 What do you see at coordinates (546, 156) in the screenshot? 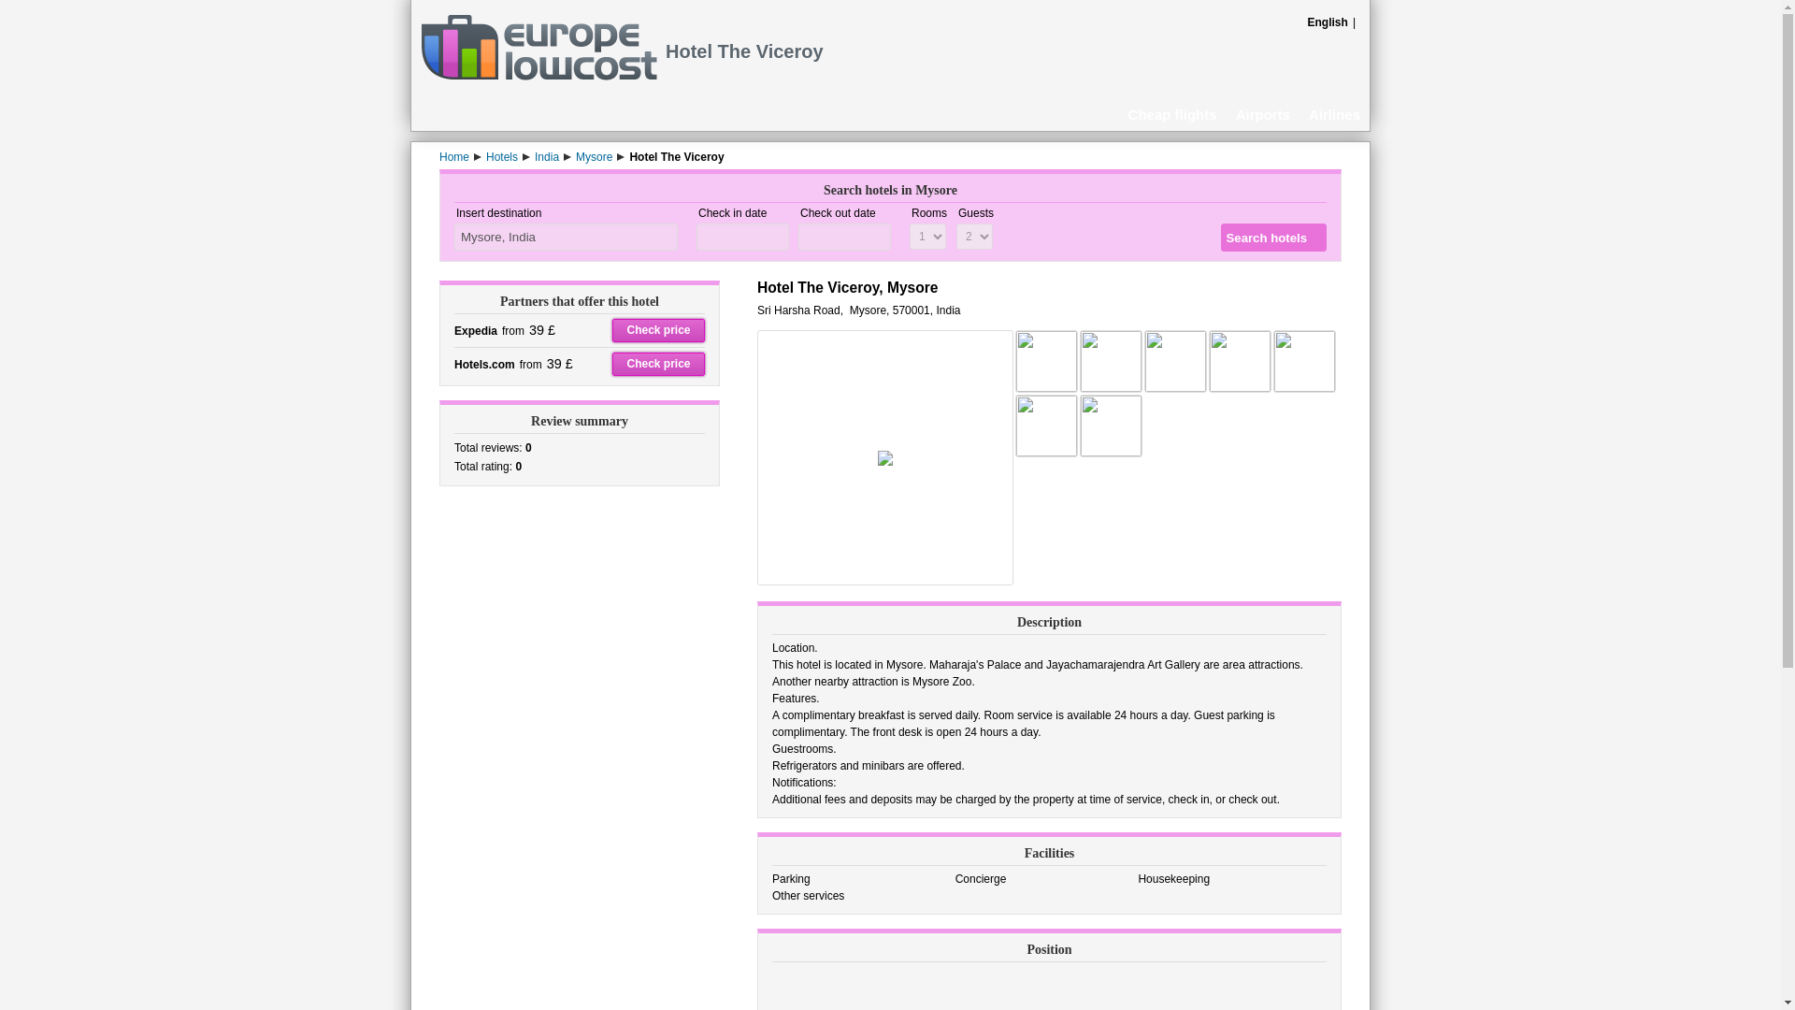
I see `India` at bounding box center [546, 156].